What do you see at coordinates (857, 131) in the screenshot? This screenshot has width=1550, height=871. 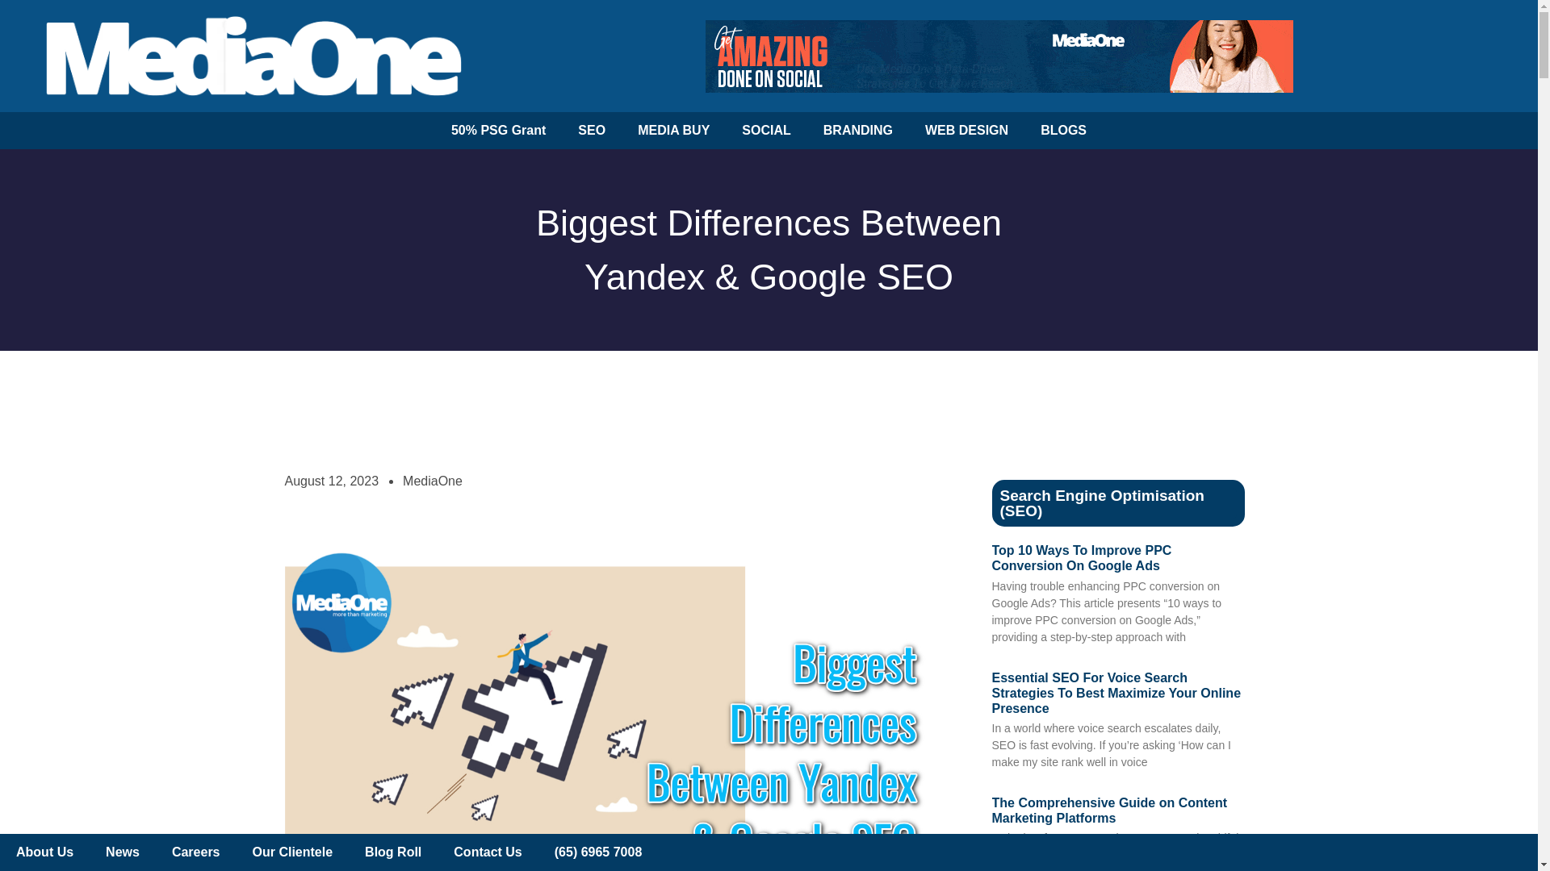 I see `BRANDING` at bounding box center [857, 131].